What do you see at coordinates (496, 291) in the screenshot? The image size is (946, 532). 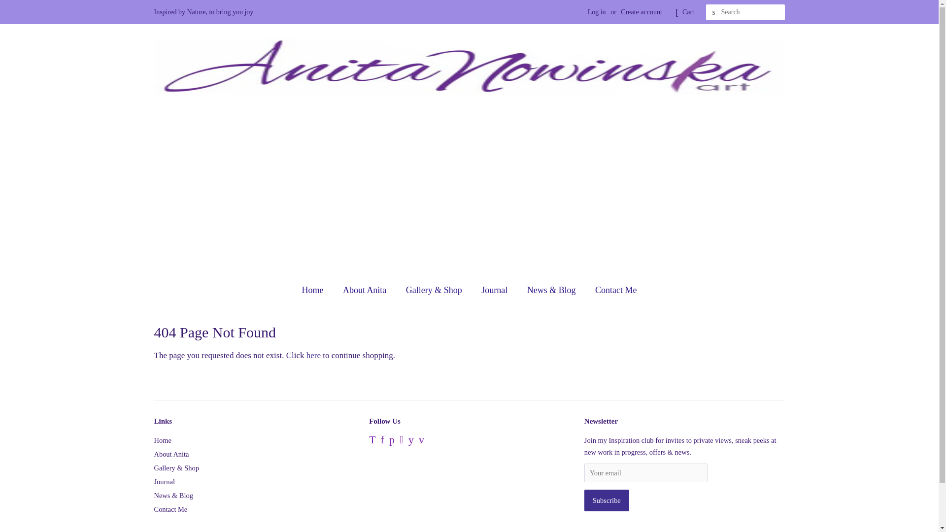 I see `Journal` at bounding box center [496, 291].